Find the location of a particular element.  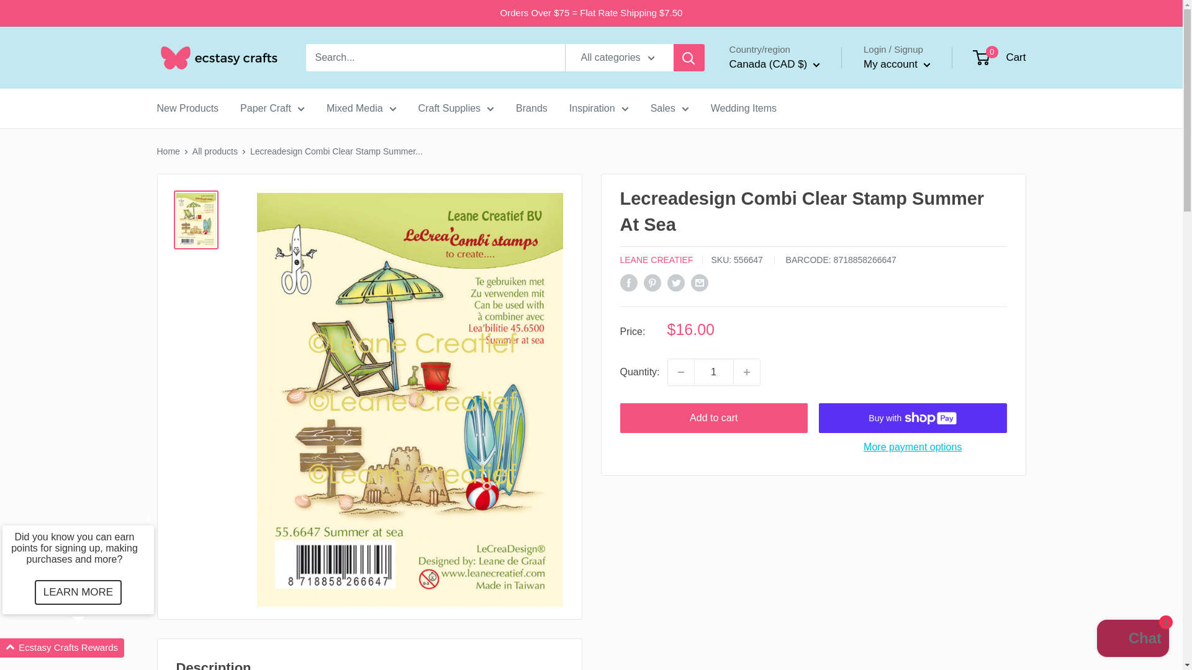

Increase quantity by 1 is located at coordinates (747, 372).